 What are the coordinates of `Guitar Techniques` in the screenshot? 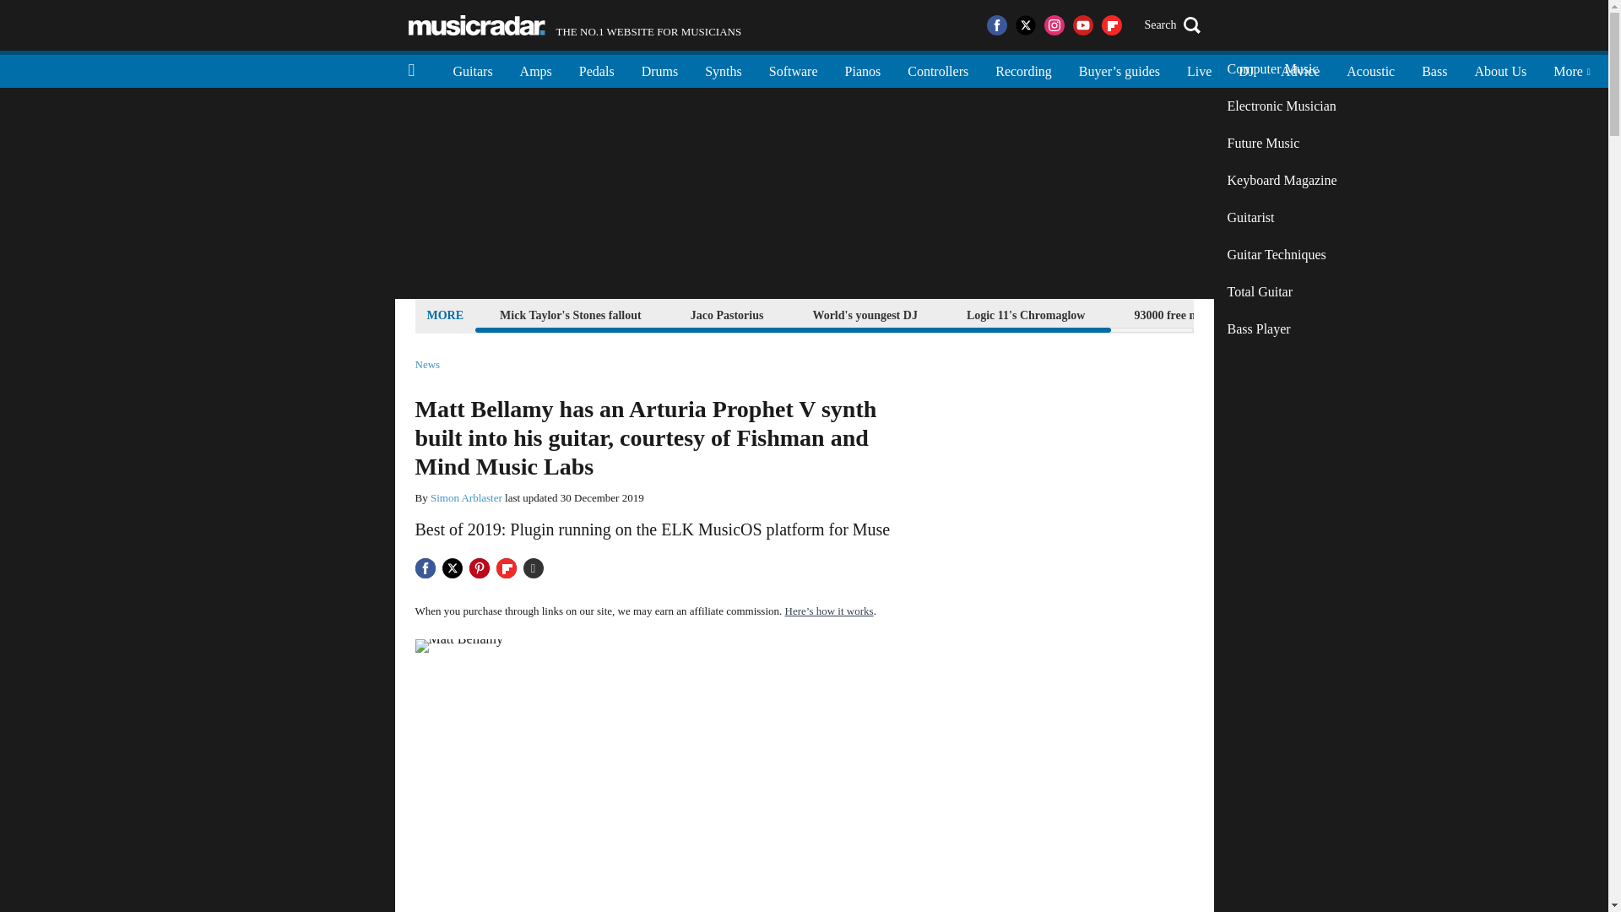 It's located at (575, 25).